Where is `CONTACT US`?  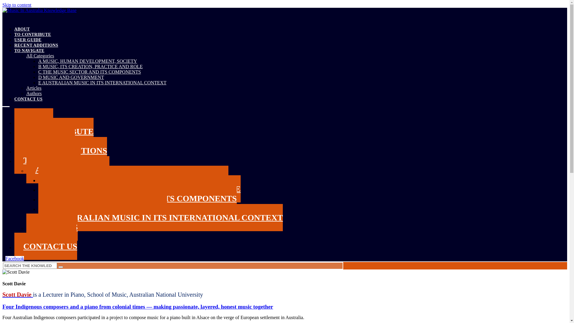 CONTACT US is located at coordinates (28, 99).